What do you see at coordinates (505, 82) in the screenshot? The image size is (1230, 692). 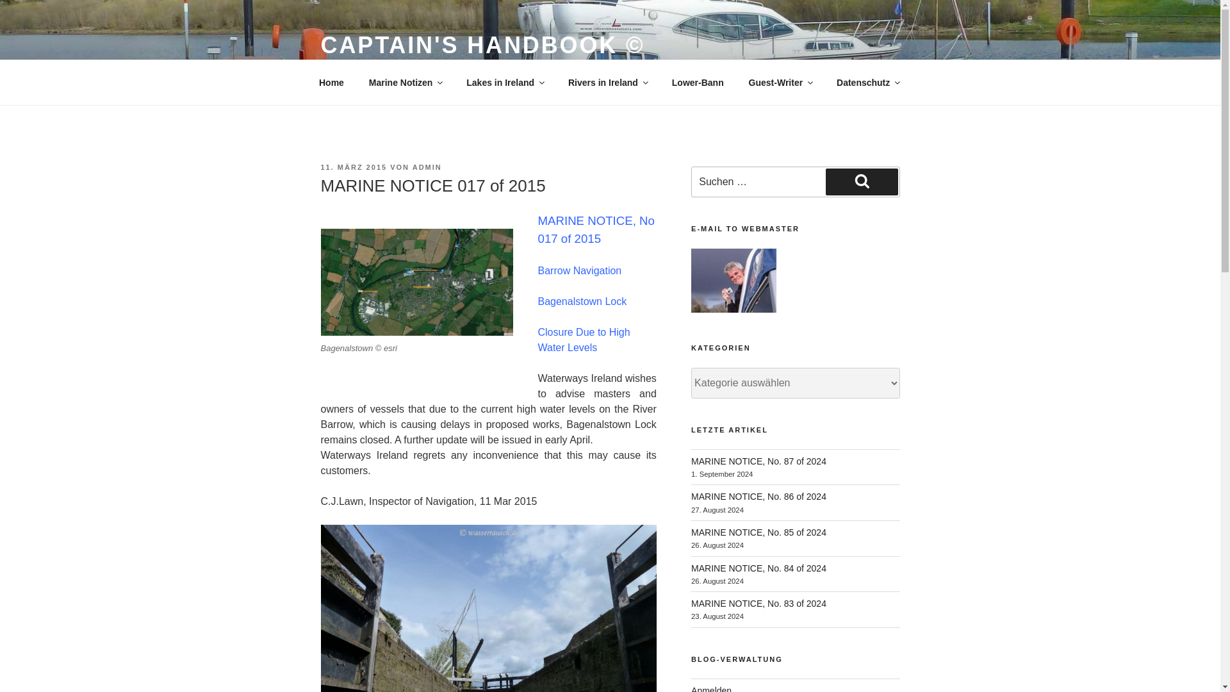 I see `Lakes in Ireland` at bounding box center [505, 82].